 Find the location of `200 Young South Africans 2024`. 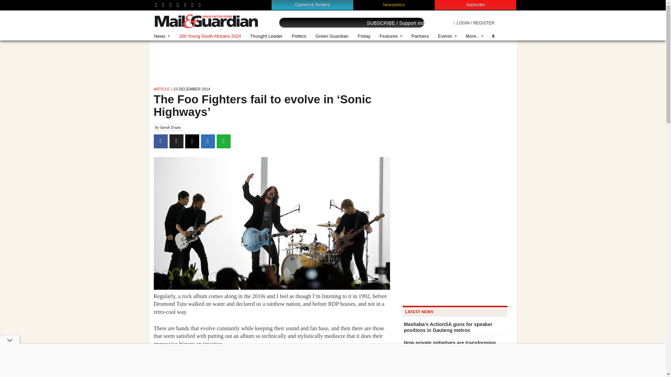

200 Young South Africans 2024 is located at coordinates (210, 36).